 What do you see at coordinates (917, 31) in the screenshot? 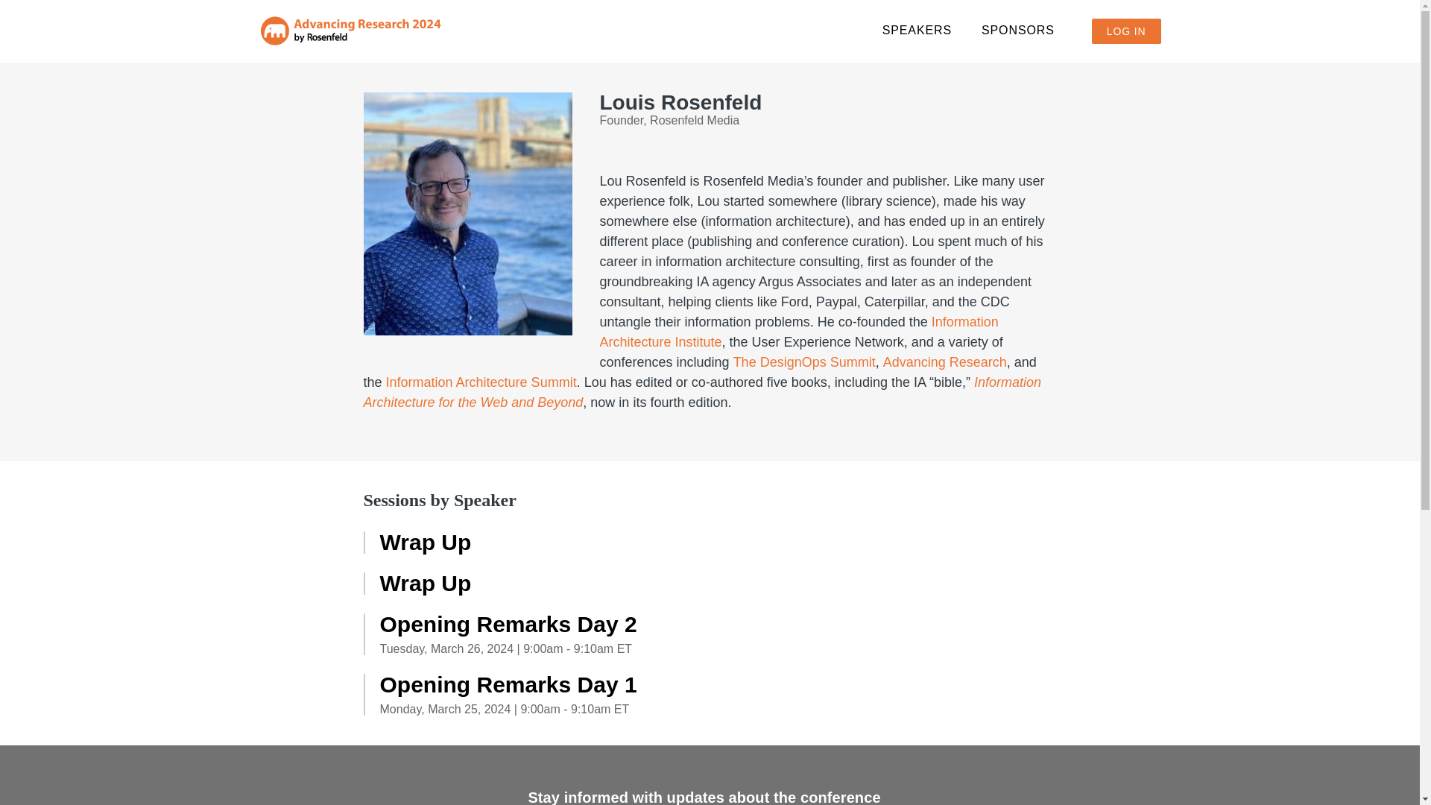
I see `SPEAKERS` at bounding box center [917, 31].